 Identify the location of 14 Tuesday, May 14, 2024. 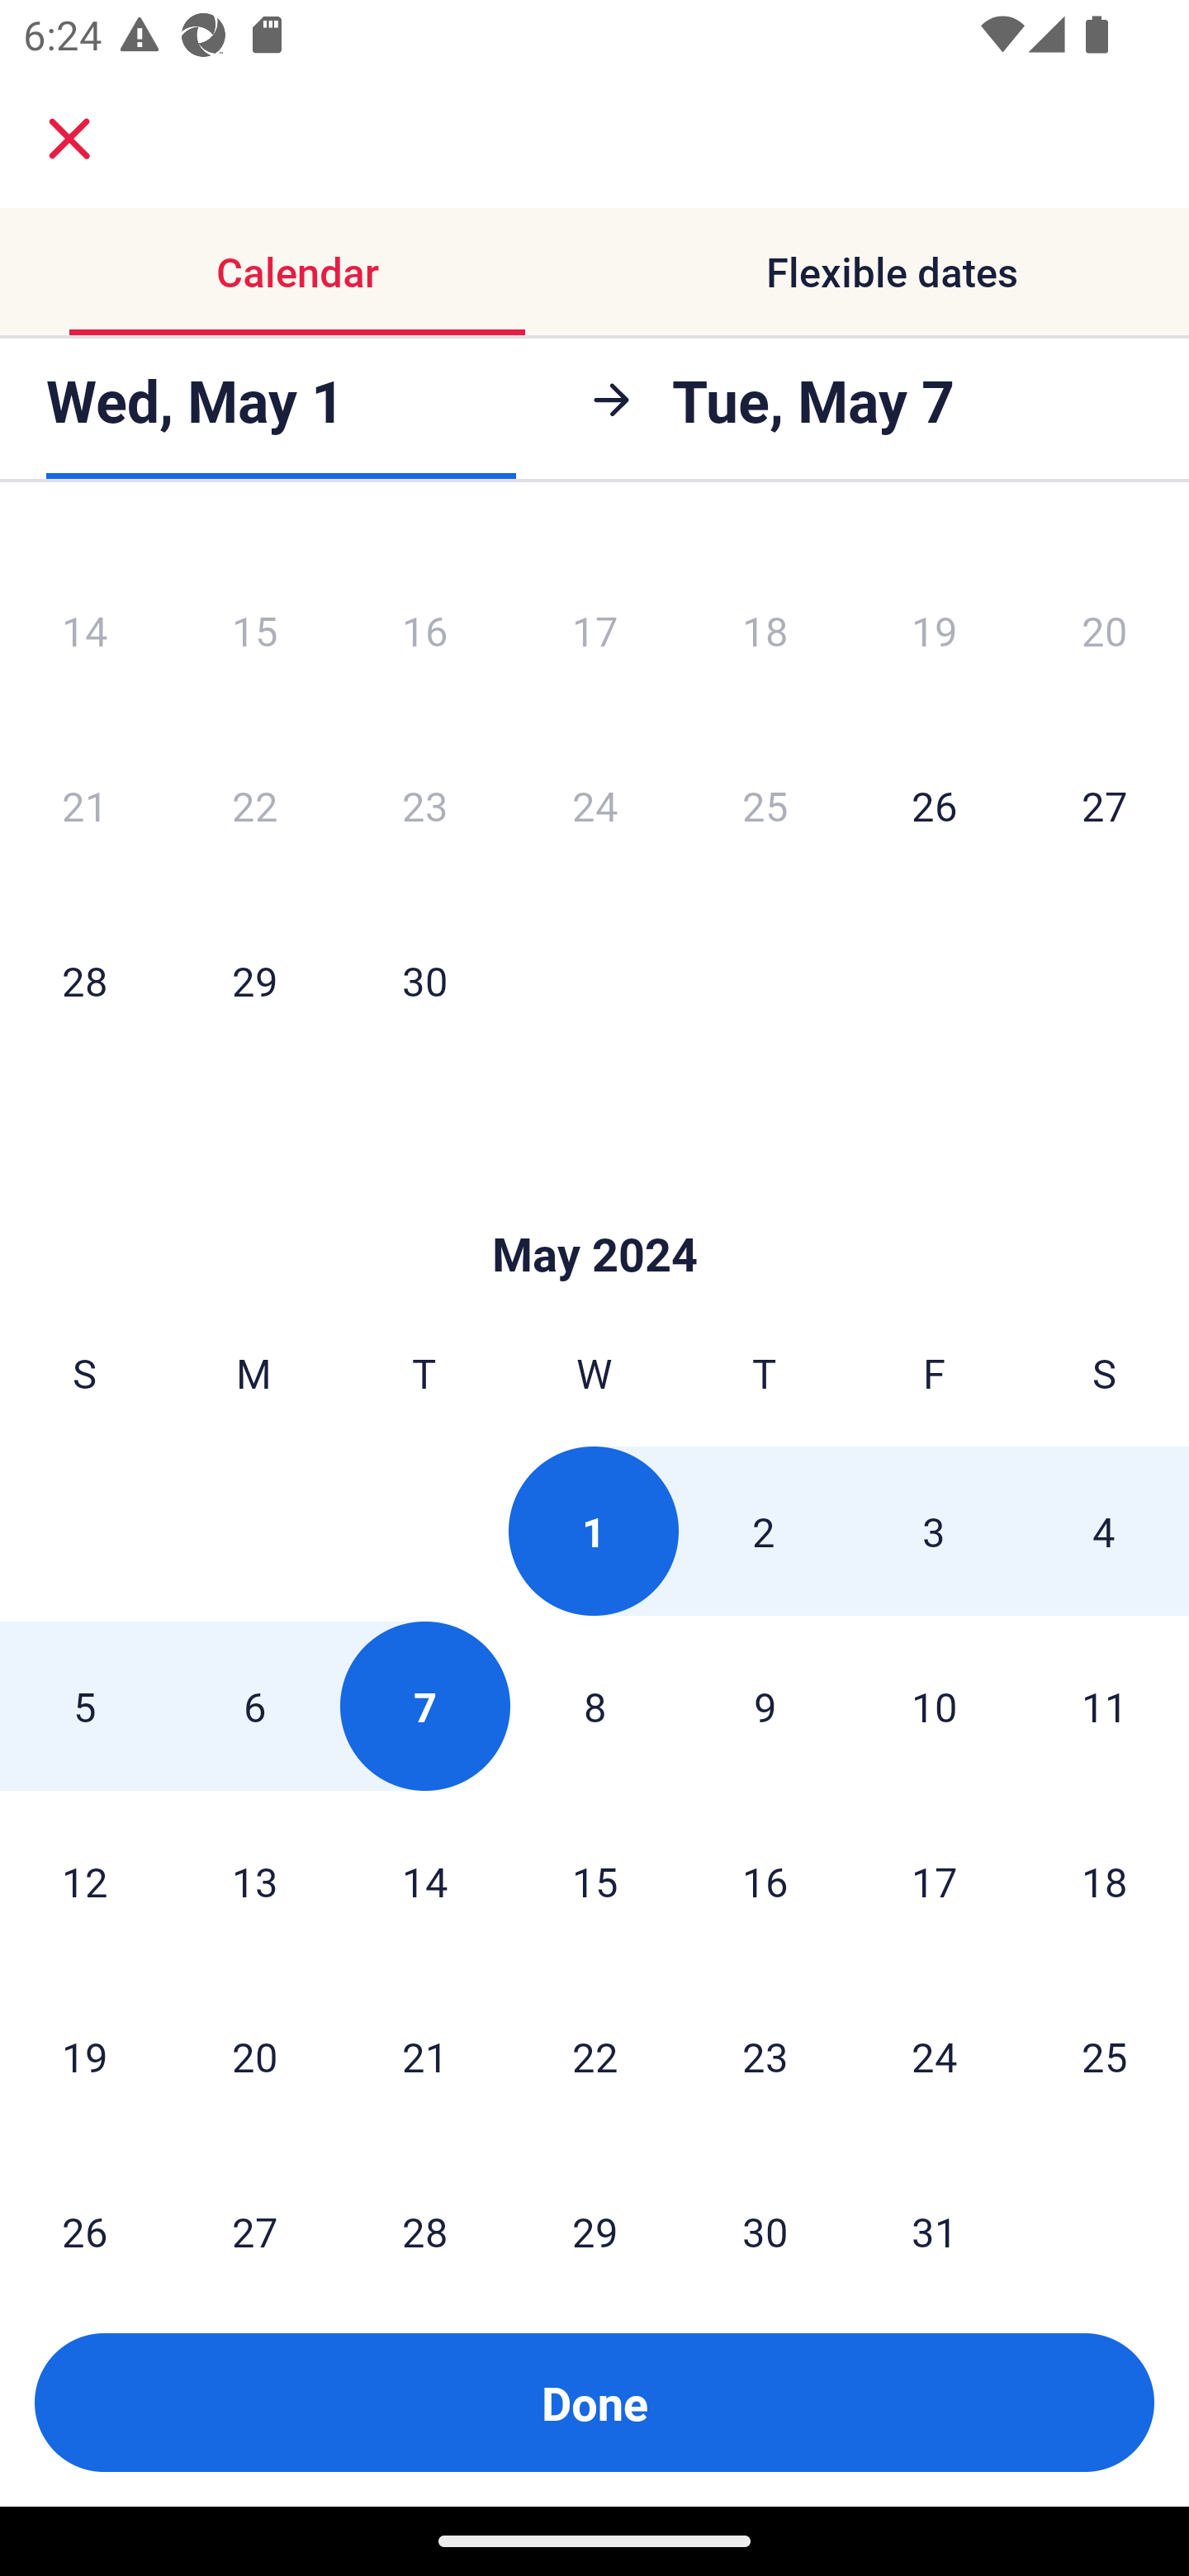
(424, 1880).